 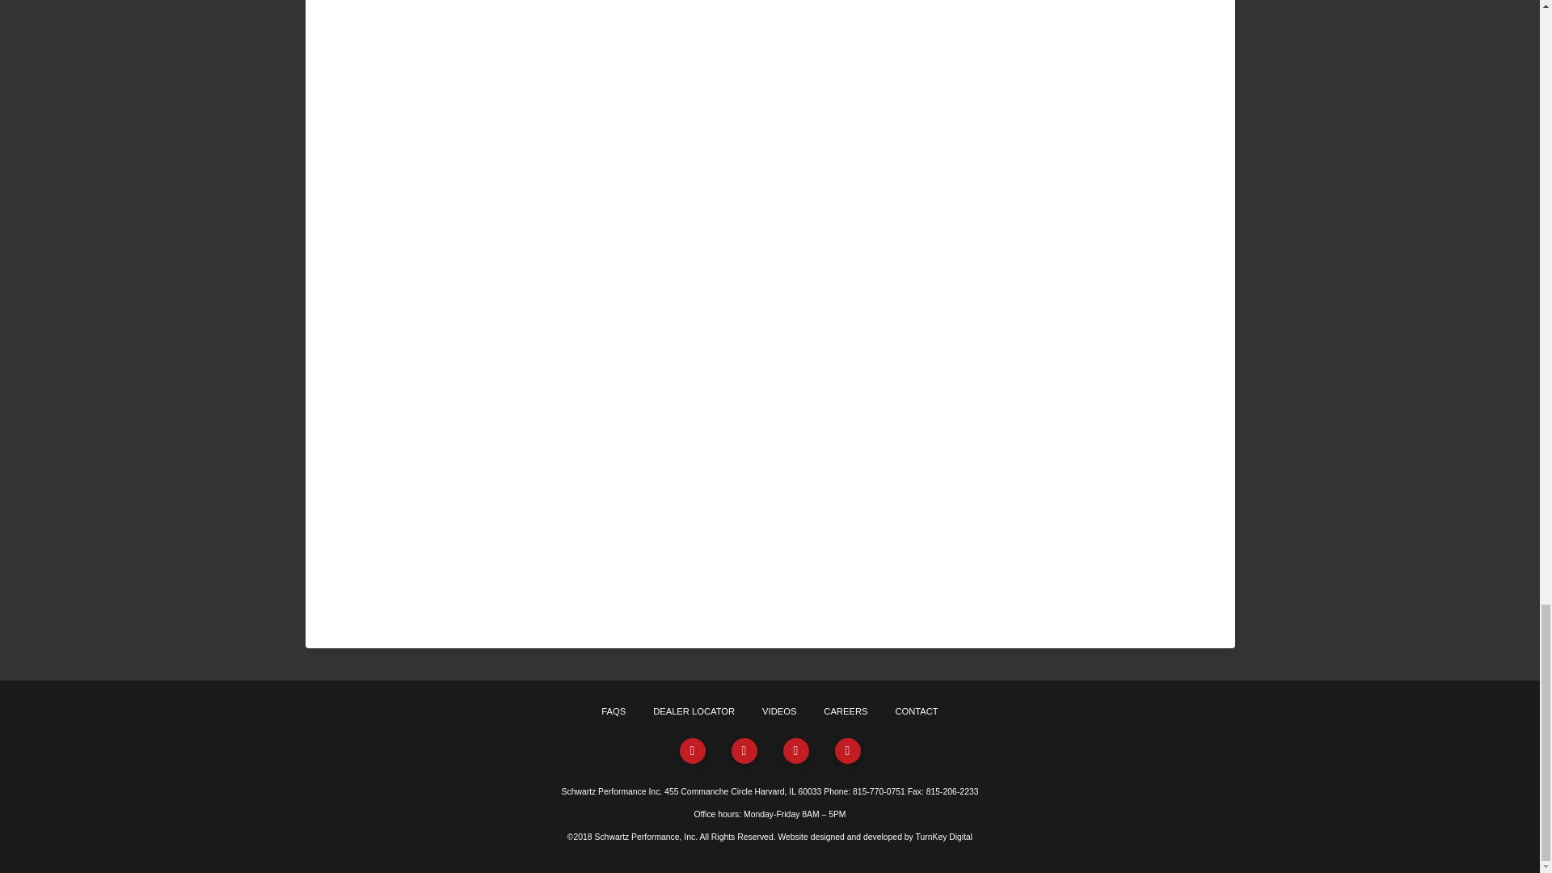 I want to click on CONTACT, so click(x=916, y=711).